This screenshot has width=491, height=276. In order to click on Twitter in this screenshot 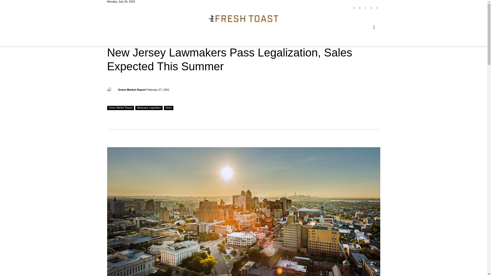, I will do `click(371, 8)`.